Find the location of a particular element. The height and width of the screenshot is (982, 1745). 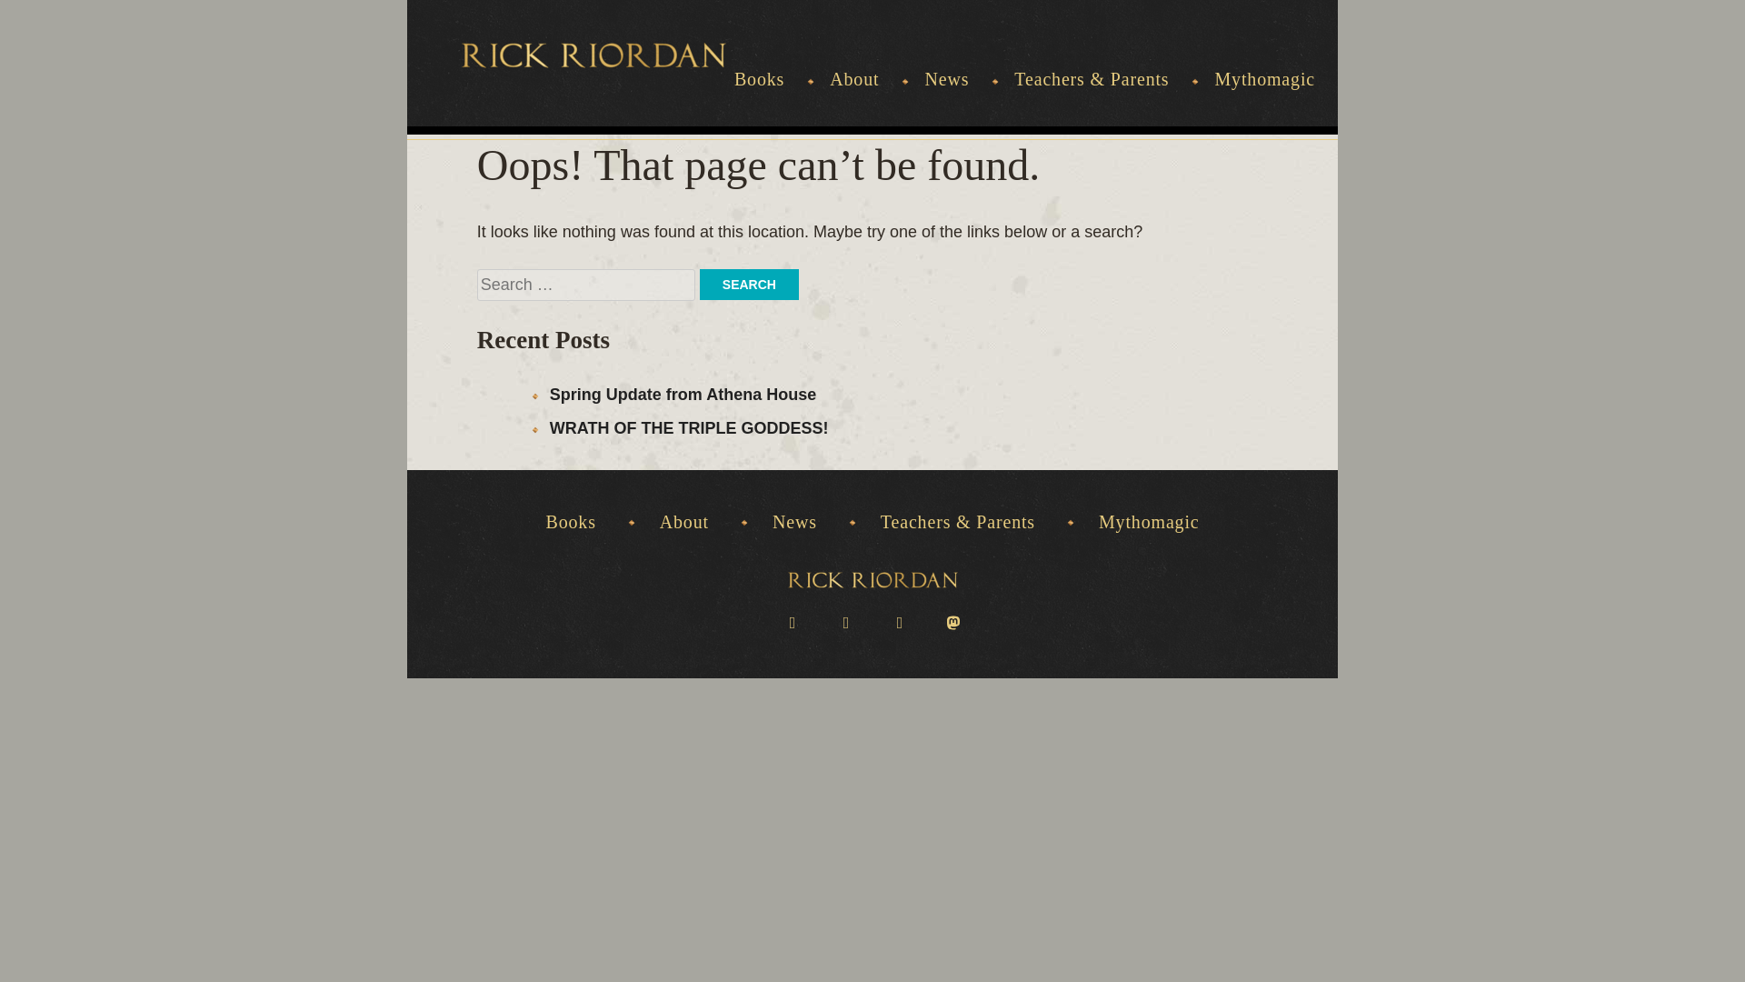

Rick Riordan is located at coordinates (871, 579).